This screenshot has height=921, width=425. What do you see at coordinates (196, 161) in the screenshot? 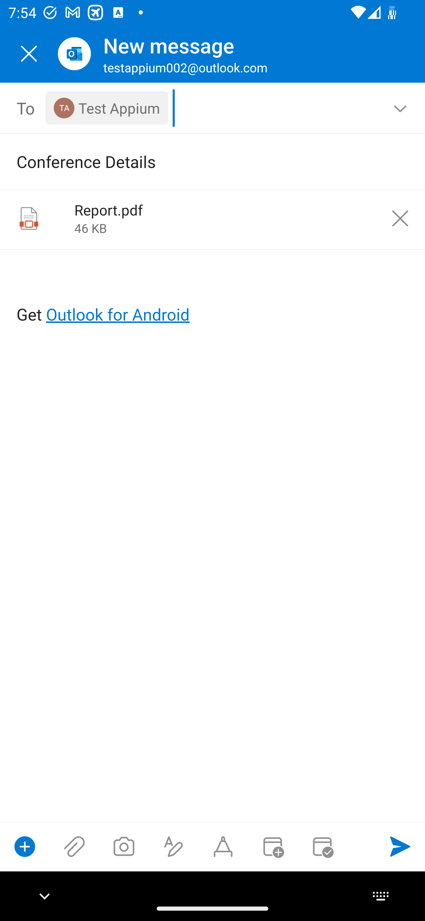
I see `Conference Details` at bounding box center [196, 161].